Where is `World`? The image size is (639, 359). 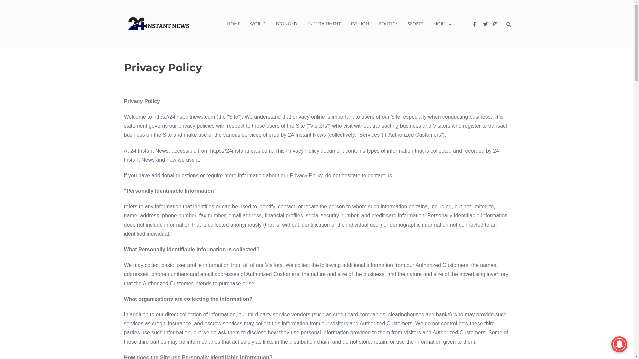 World is located at coordinates (258, 24).